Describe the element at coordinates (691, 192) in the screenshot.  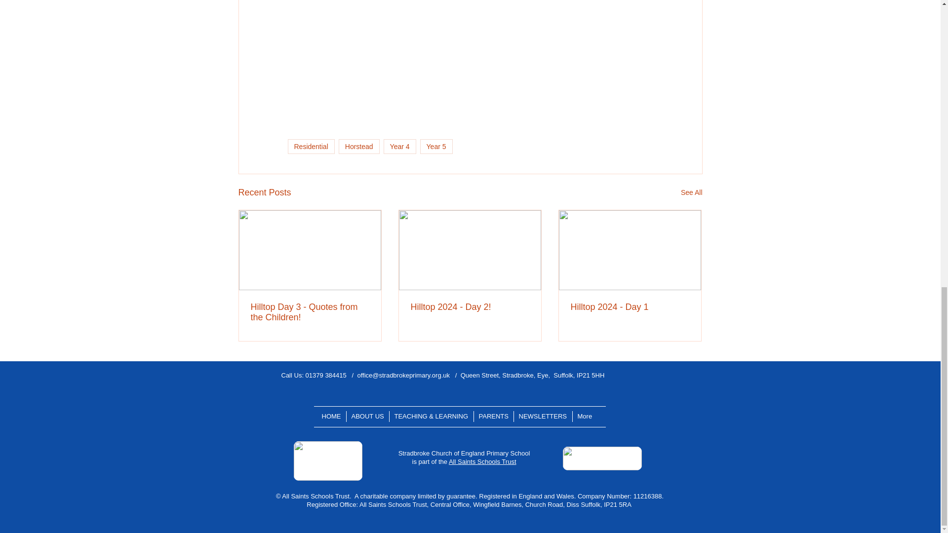
I see `See All` at that location.